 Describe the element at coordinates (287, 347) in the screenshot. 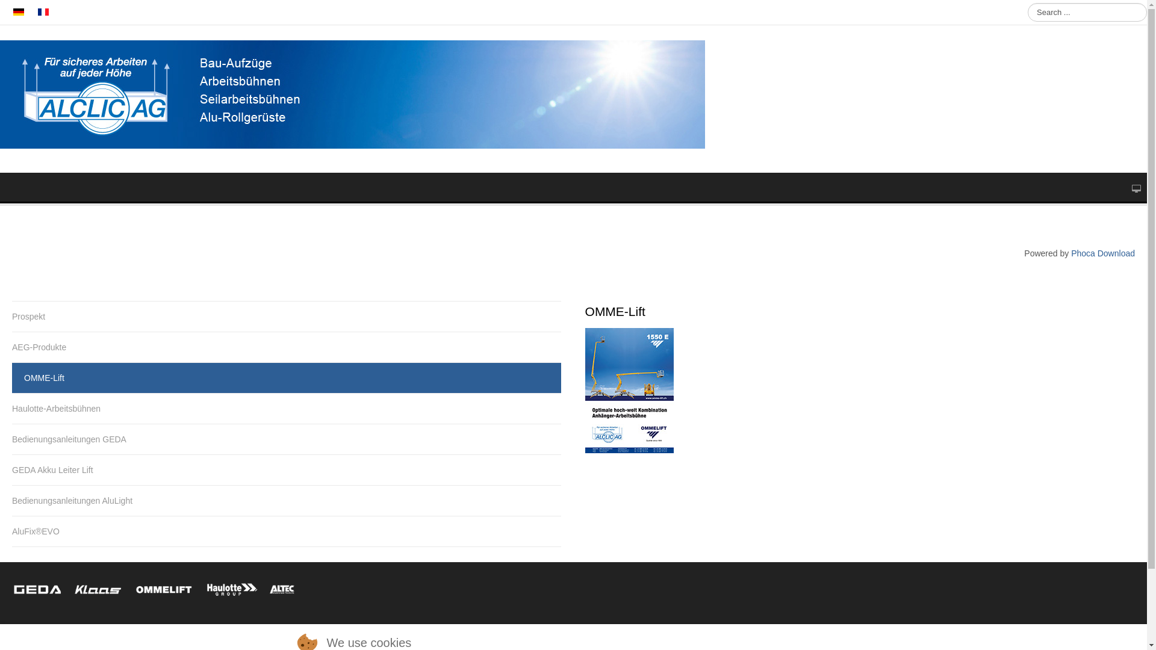

I see `AEG-Produkte` at that location.